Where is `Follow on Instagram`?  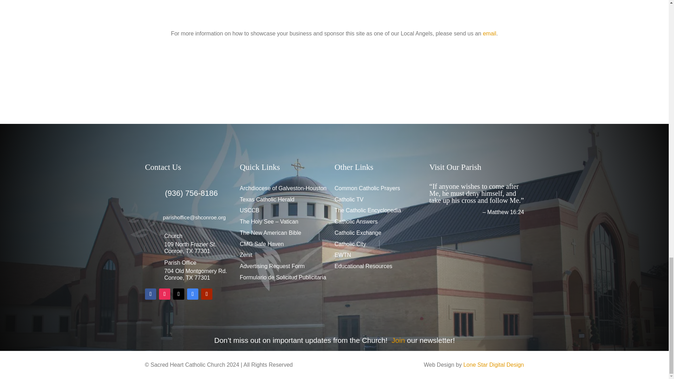
Follow on Instagram is located at coordinates (164, 294).